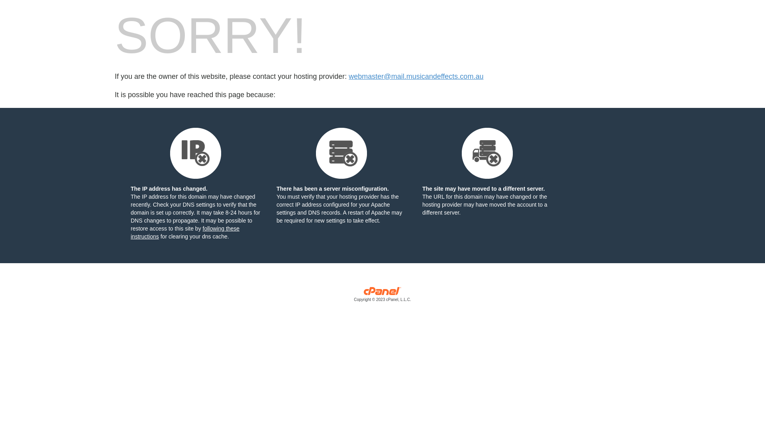  Describe the element at coordinates (185, 233) in the screenshot. I see `following these instructions` at that location.